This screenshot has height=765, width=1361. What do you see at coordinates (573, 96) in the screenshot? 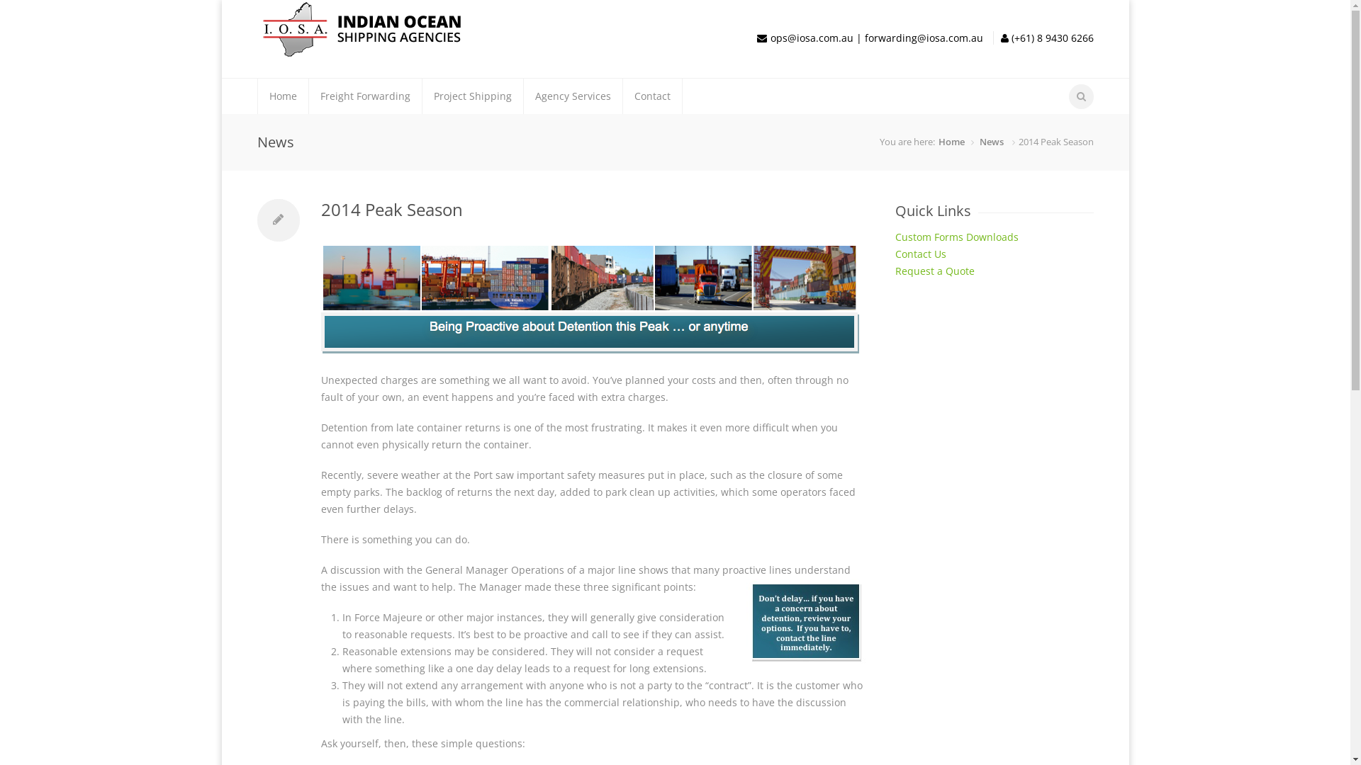
I see `Agency Services` at bounding box center [573, 96].